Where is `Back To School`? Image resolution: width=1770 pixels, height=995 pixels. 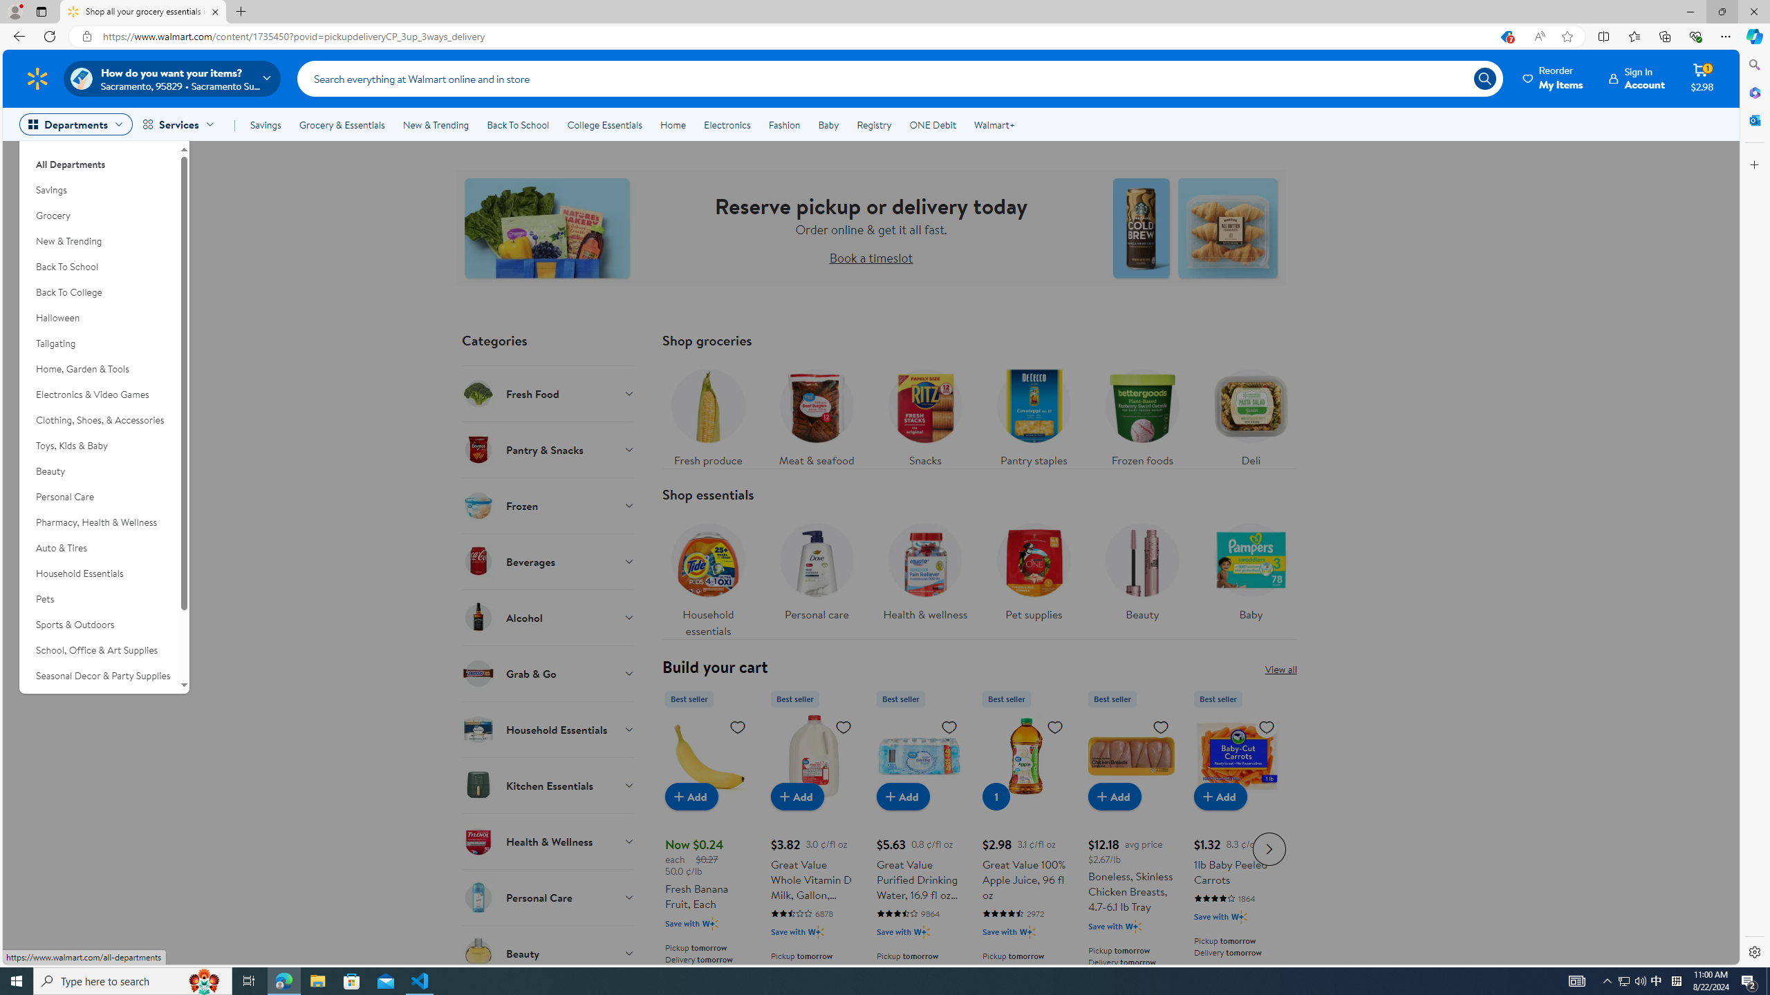
Back To School is located at coordinates (99, 267).